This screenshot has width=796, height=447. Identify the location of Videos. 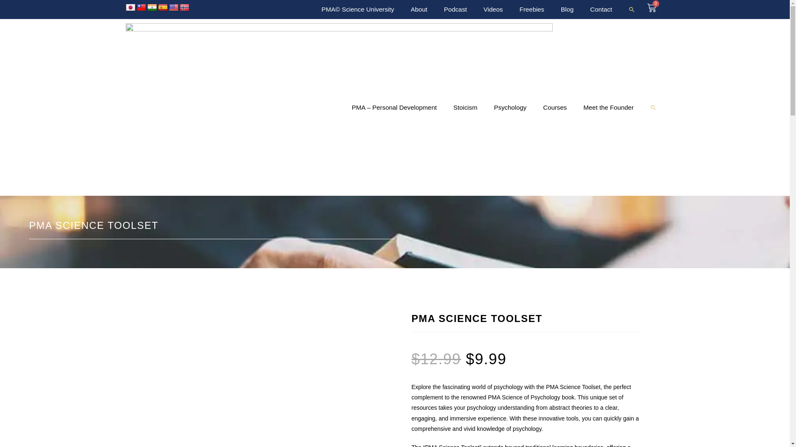
(493, 10).